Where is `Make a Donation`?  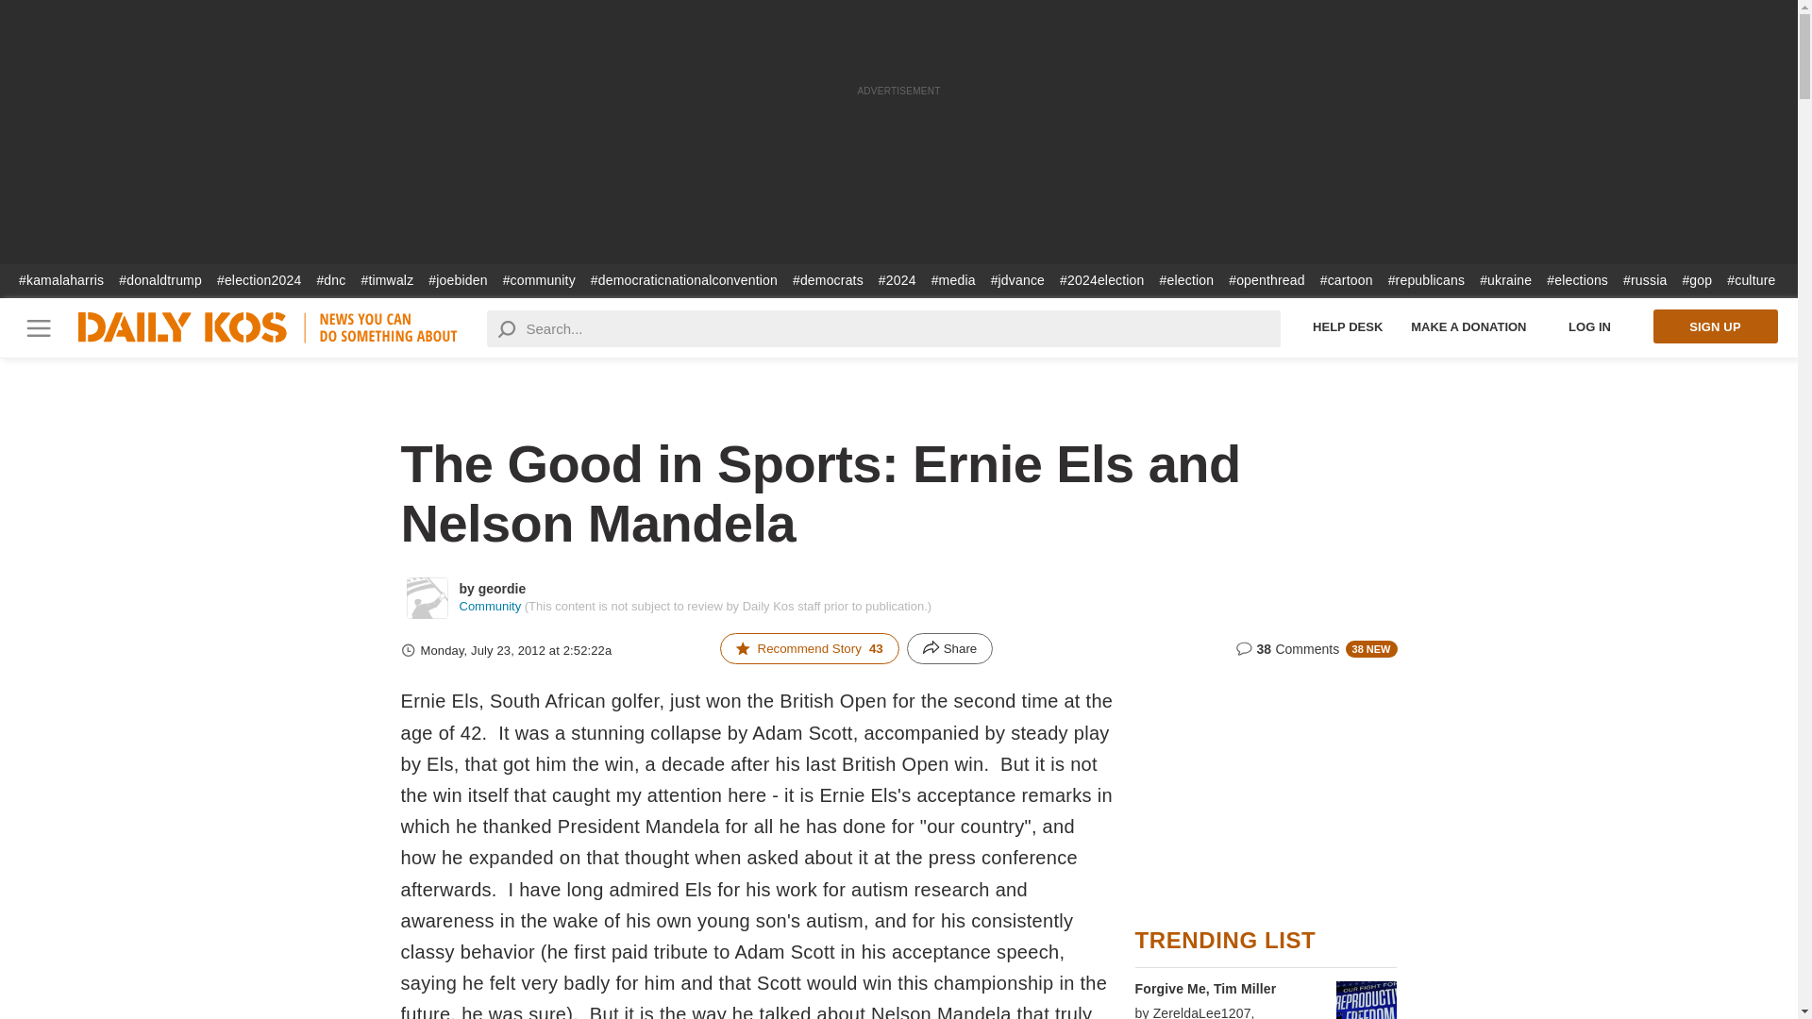
Make a Donation is located at coordinates (1468, 326).